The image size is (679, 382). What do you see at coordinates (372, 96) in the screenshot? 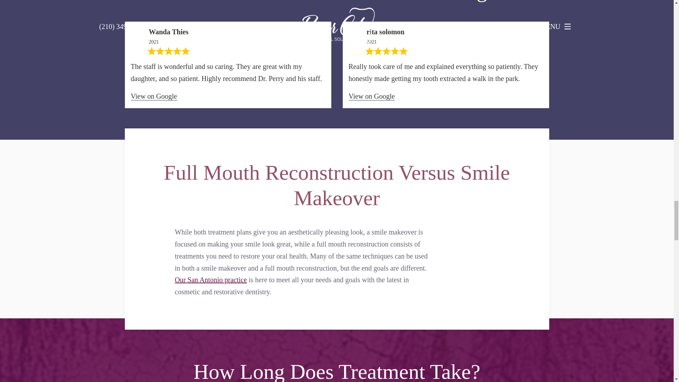
I see `View on Google` at bounding box center [372, 96].